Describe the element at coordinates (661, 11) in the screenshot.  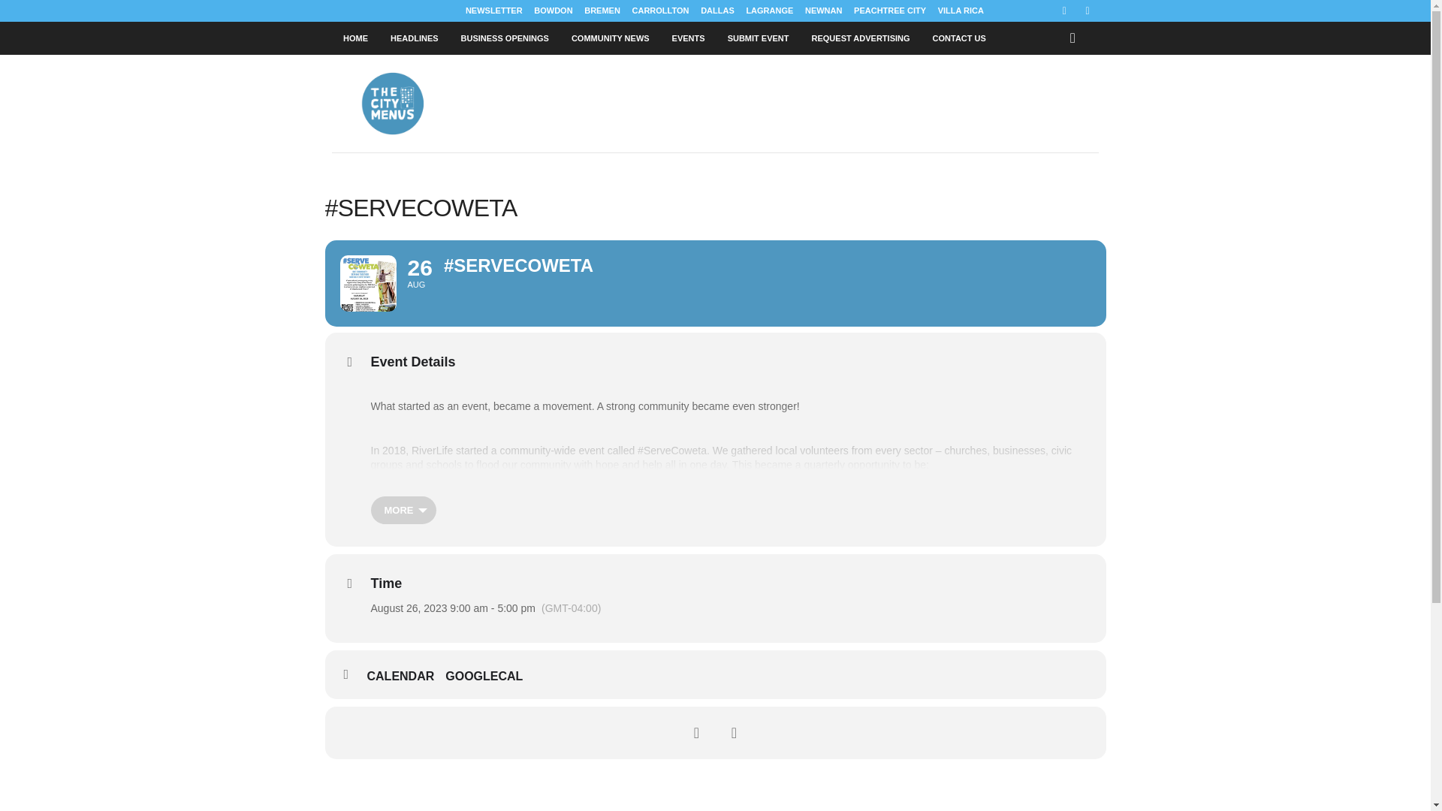
I see `CARROLLTON` at that location.